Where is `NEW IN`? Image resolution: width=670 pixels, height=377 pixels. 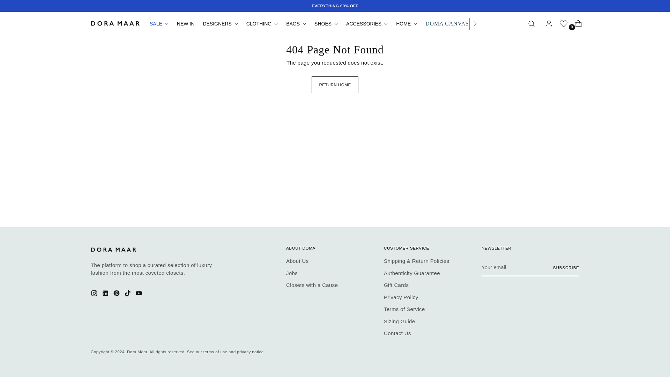
NEW IN is located at coordinates (186, 24).